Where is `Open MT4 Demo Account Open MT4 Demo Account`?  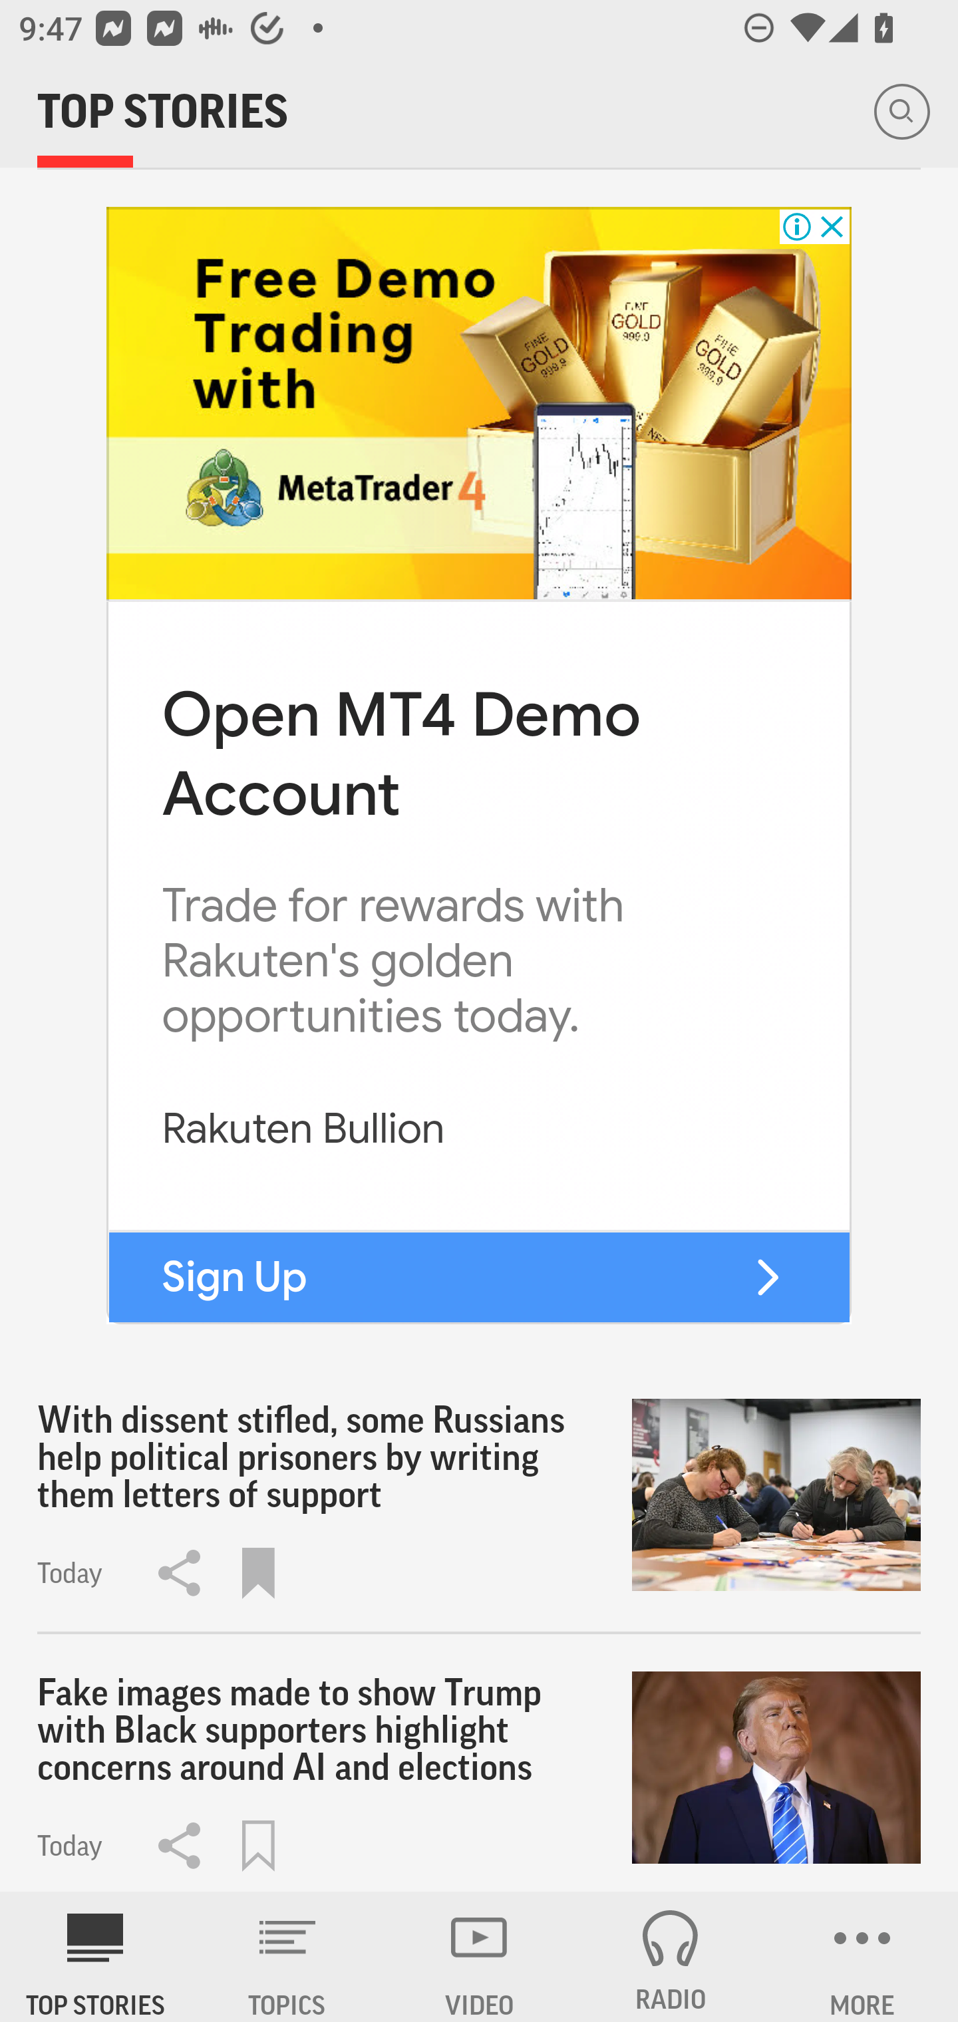 Open MT4 Demo Account Open MT4 Demo Account is located at coordinates (400, 754).